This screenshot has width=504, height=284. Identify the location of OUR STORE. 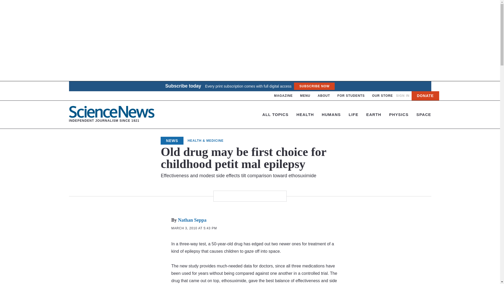
(382, 96).